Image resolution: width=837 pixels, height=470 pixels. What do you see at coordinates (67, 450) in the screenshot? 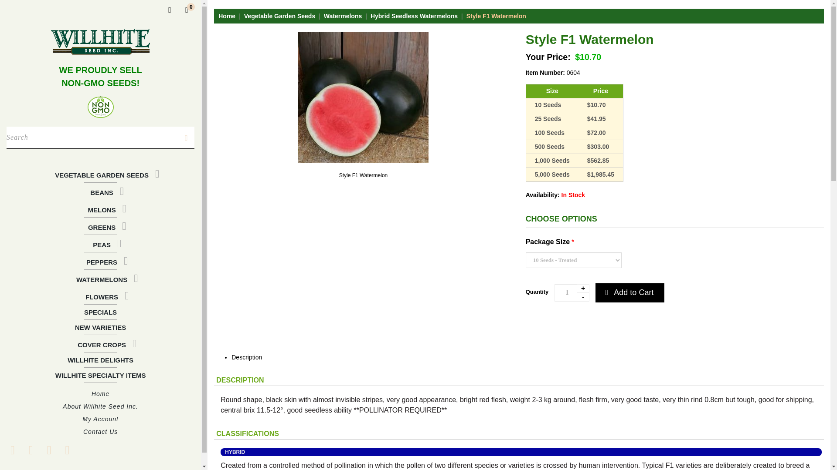
I see `Follow Us on Instagram` at bounding box center [67, 450].